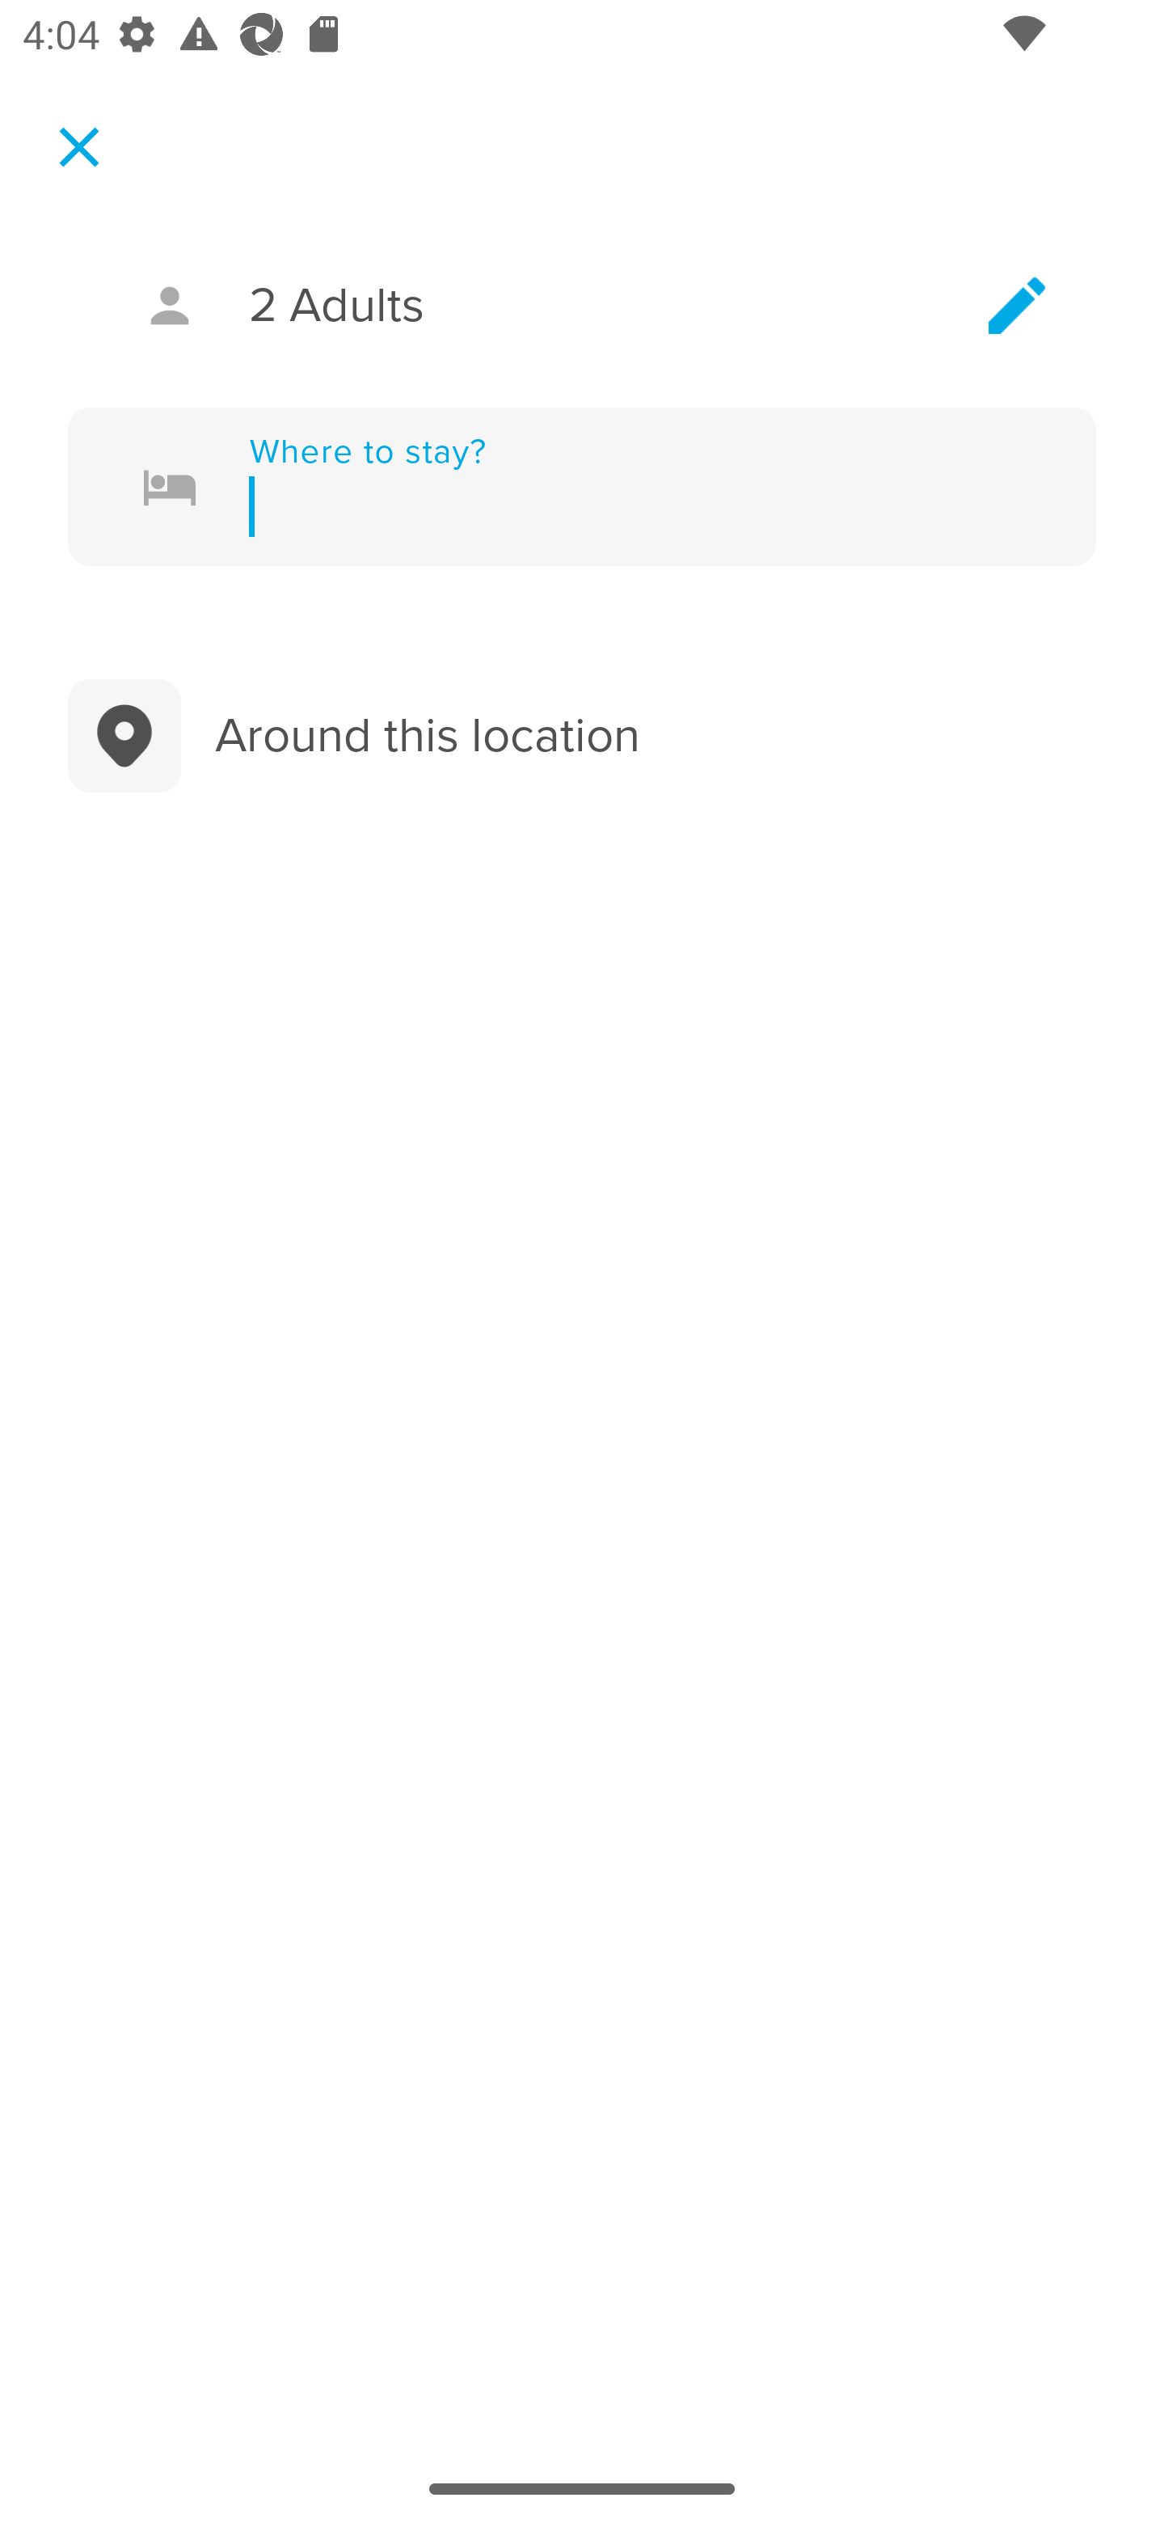 This screenshot has height=2523, width=1164. I want to click on Around this location, so click(582, 735).